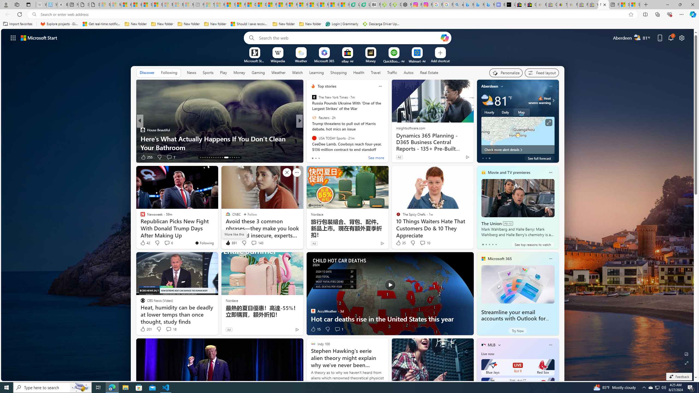  I want to click on Nvidia va a poner a prueba la paciencia de los inversores, so click(375, 5).